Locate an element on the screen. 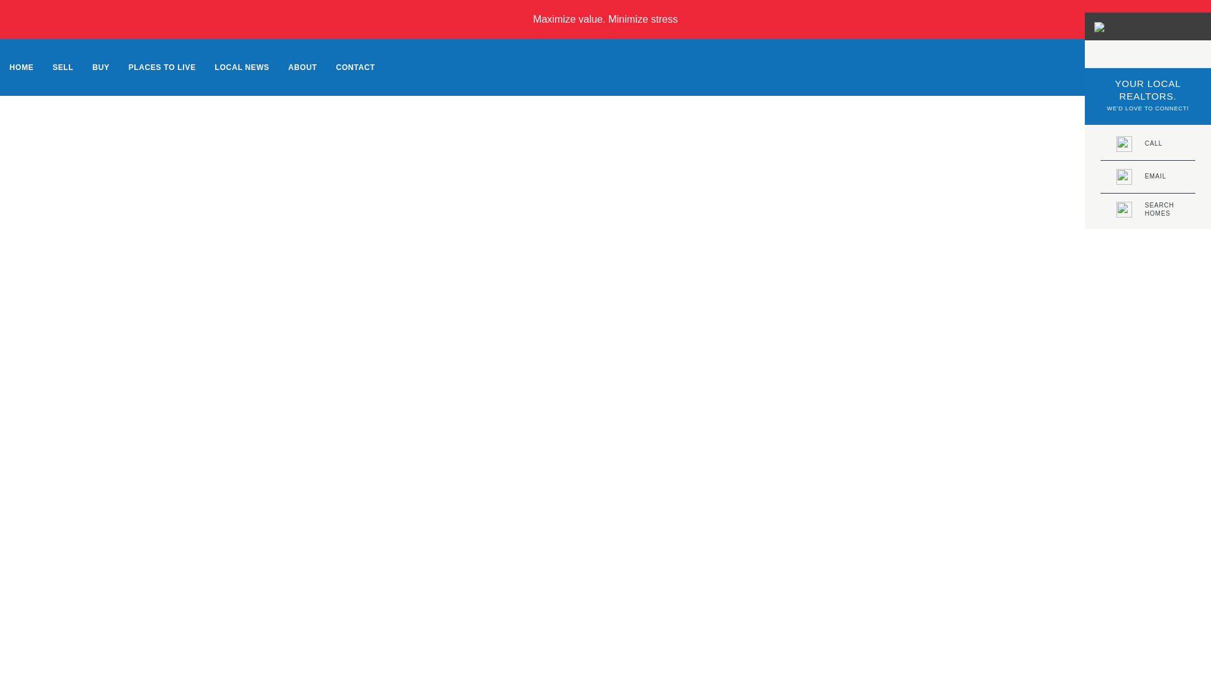  LOCAL NEWS is located at coordinates (356, 67).